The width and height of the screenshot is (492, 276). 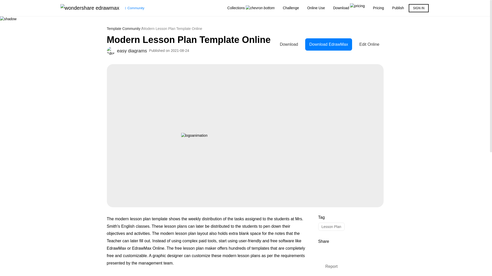 What do you see at coordinates (419, 7) in the screenshot?
I see `SIGN IN` at bounding box center [419, 7].